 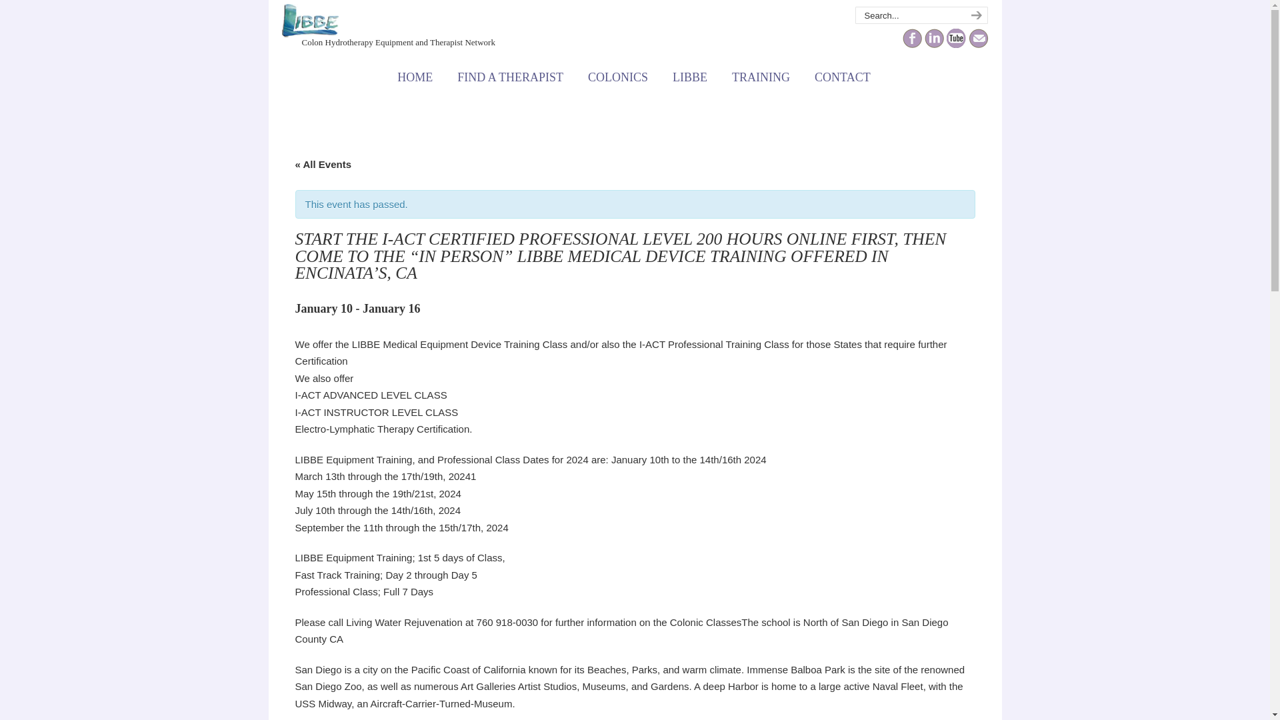 What do you see at coordinates (843, 77) in the screenshot?
I see `CONTACT` at bounding box center [843, 77].